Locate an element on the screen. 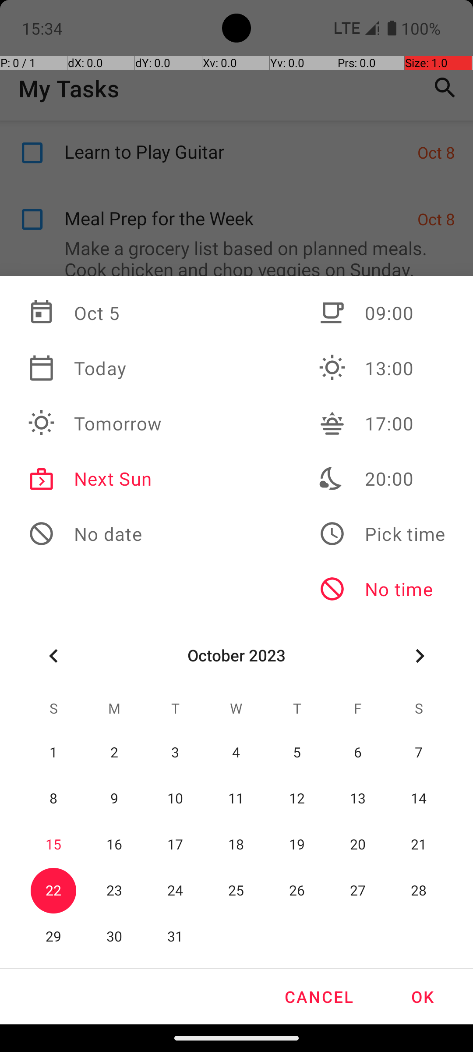  Oct 5 is located at coordinates (95, 313).